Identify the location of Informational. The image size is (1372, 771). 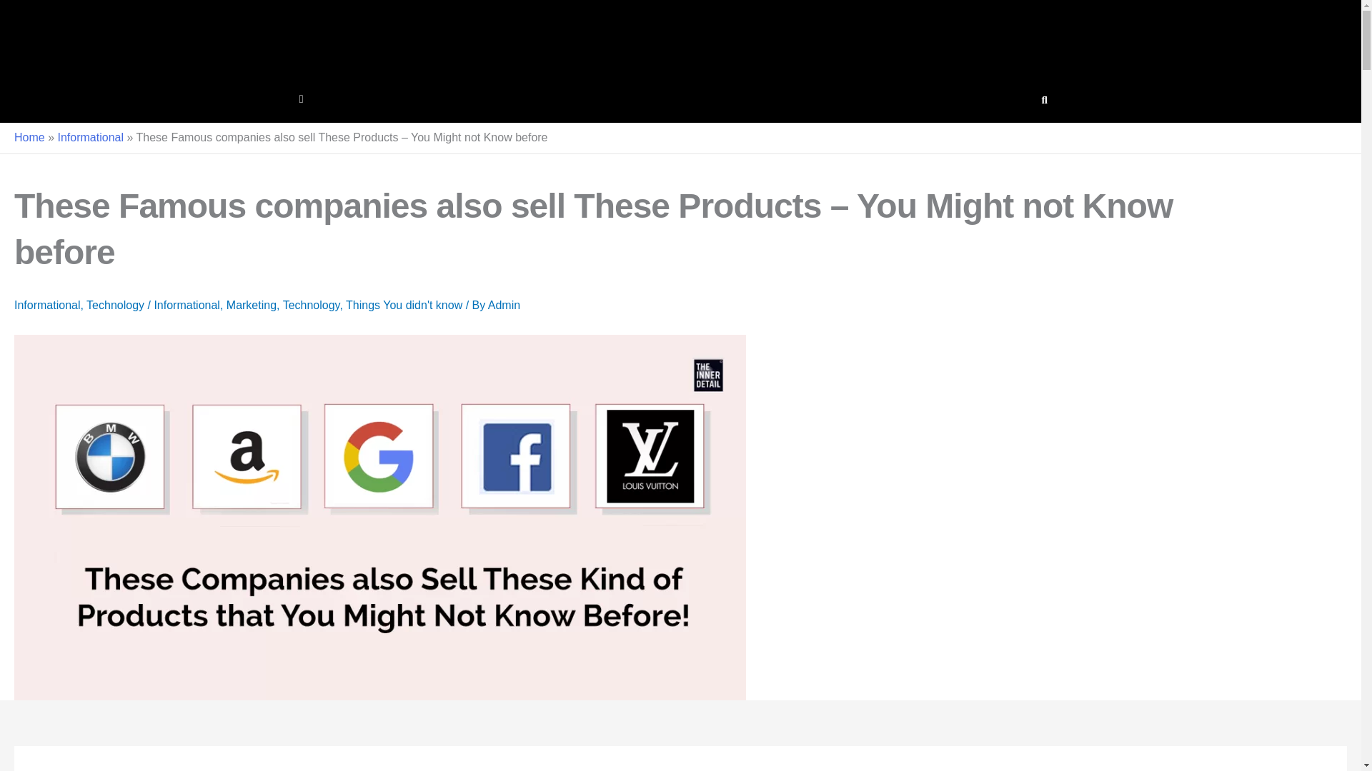
(187, 306).